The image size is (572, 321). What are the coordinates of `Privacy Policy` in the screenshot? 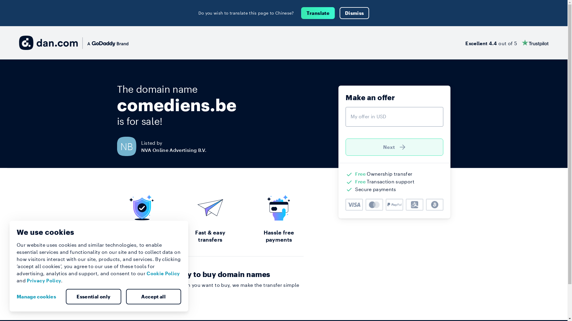 It's located at (44, 281).